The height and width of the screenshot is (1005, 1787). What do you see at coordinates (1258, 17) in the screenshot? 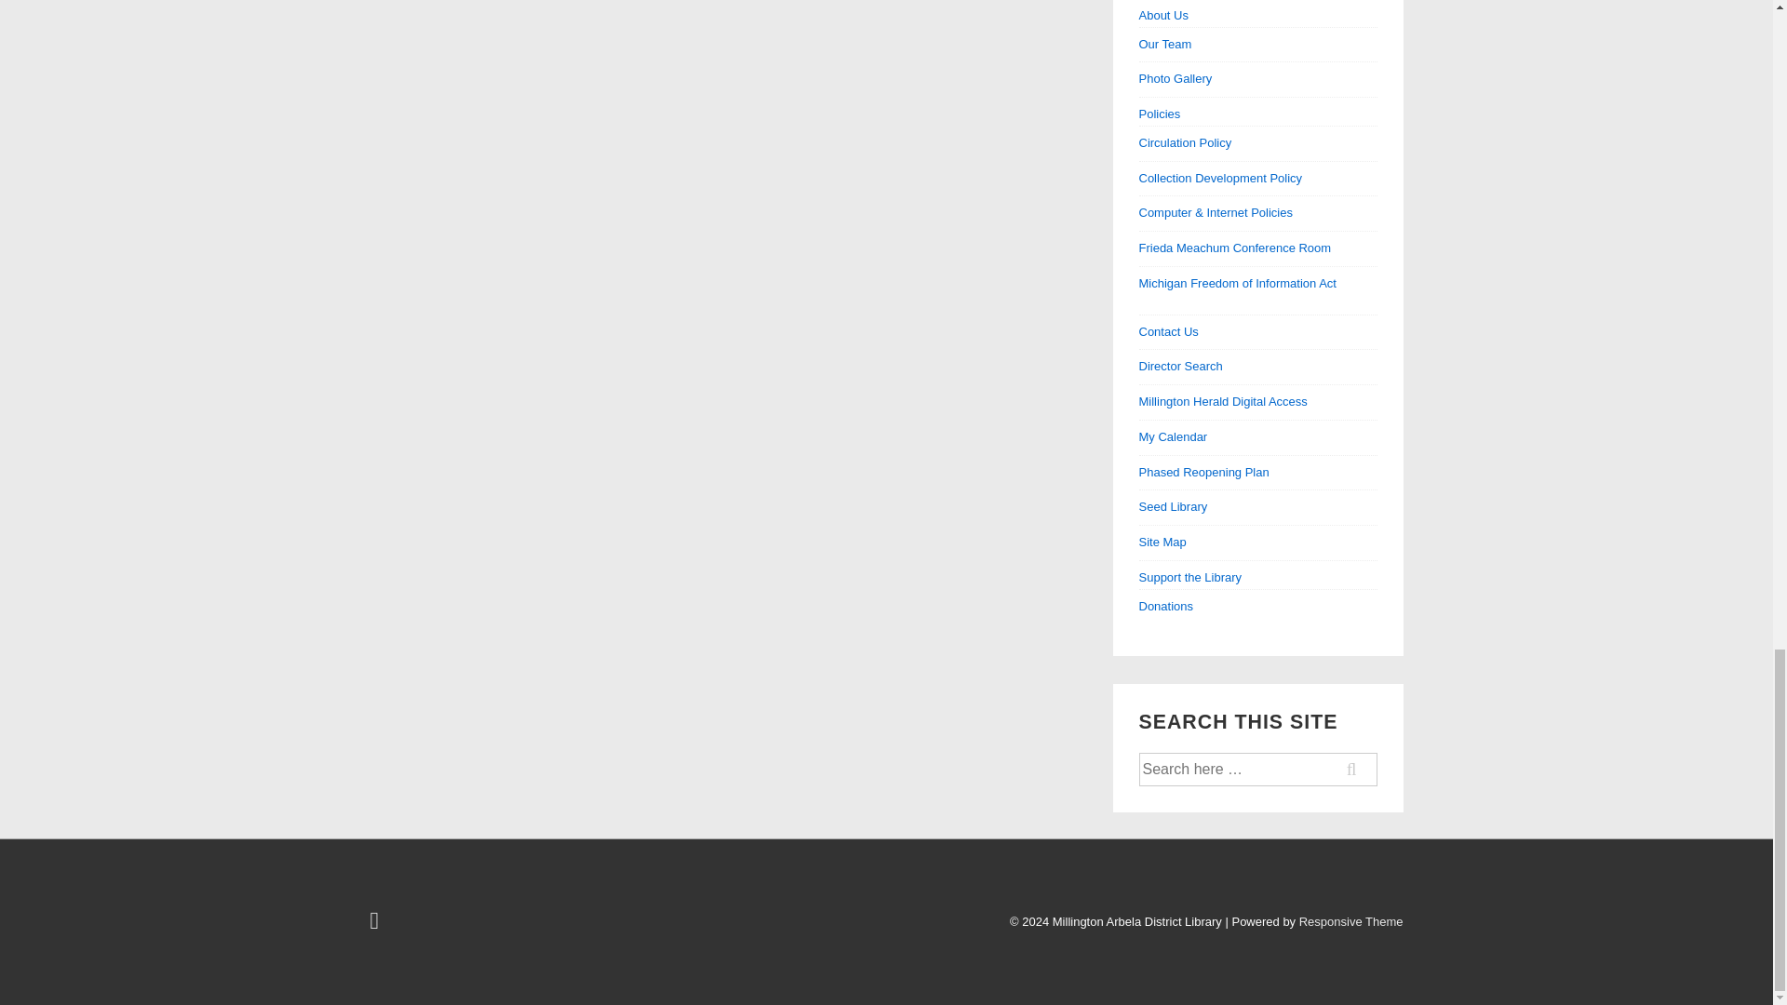
I see `About Us` at bounding box center [1258, 17].